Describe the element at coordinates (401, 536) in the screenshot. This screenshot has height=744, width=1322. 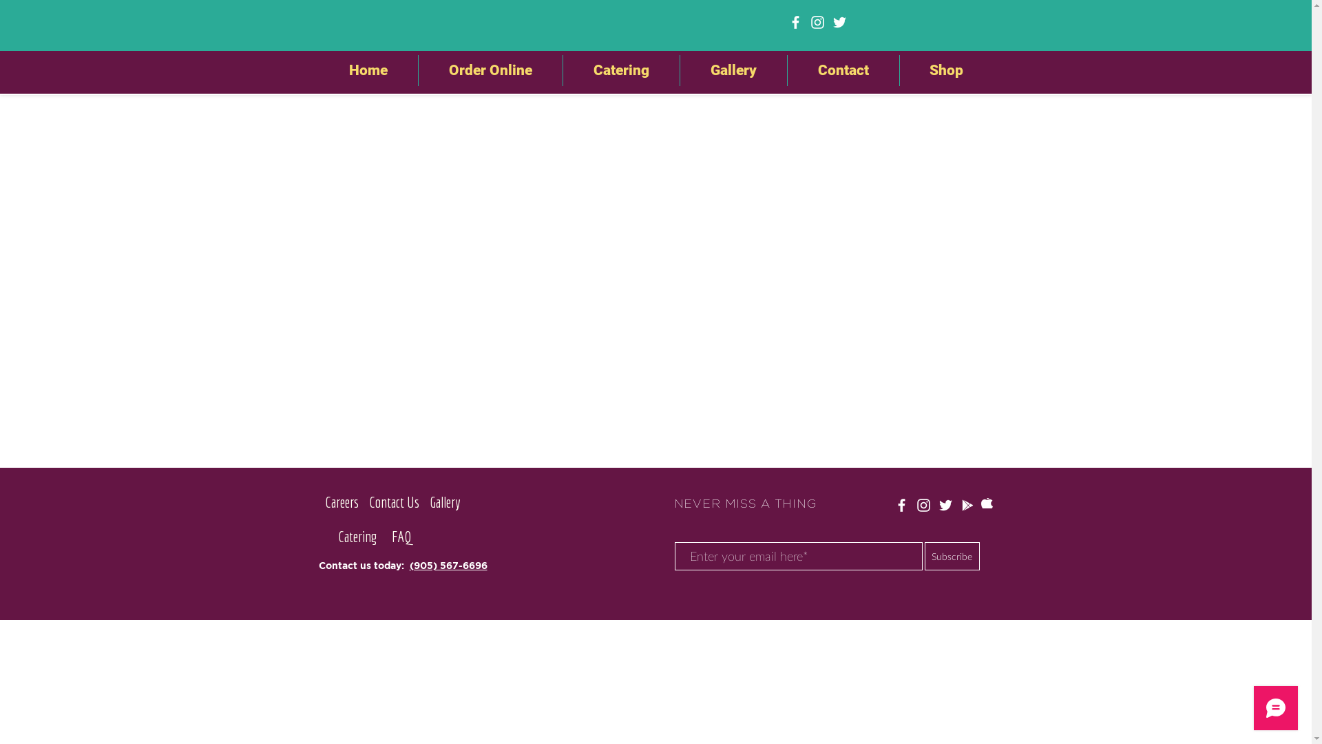
I see `FAQ` at that location.